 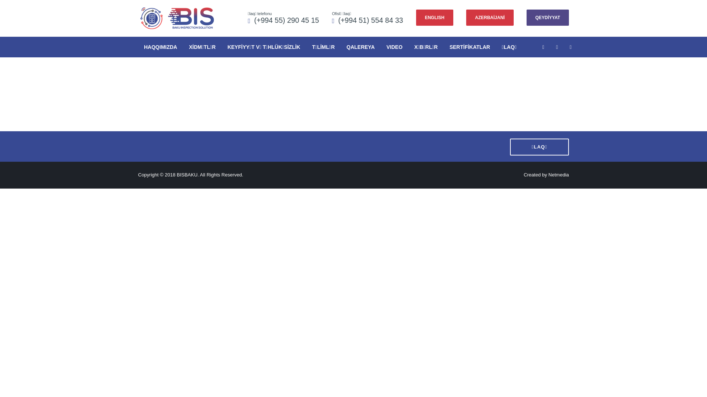 I want to click on (+994 51) 554 84 33, so click(x=370, y=20).